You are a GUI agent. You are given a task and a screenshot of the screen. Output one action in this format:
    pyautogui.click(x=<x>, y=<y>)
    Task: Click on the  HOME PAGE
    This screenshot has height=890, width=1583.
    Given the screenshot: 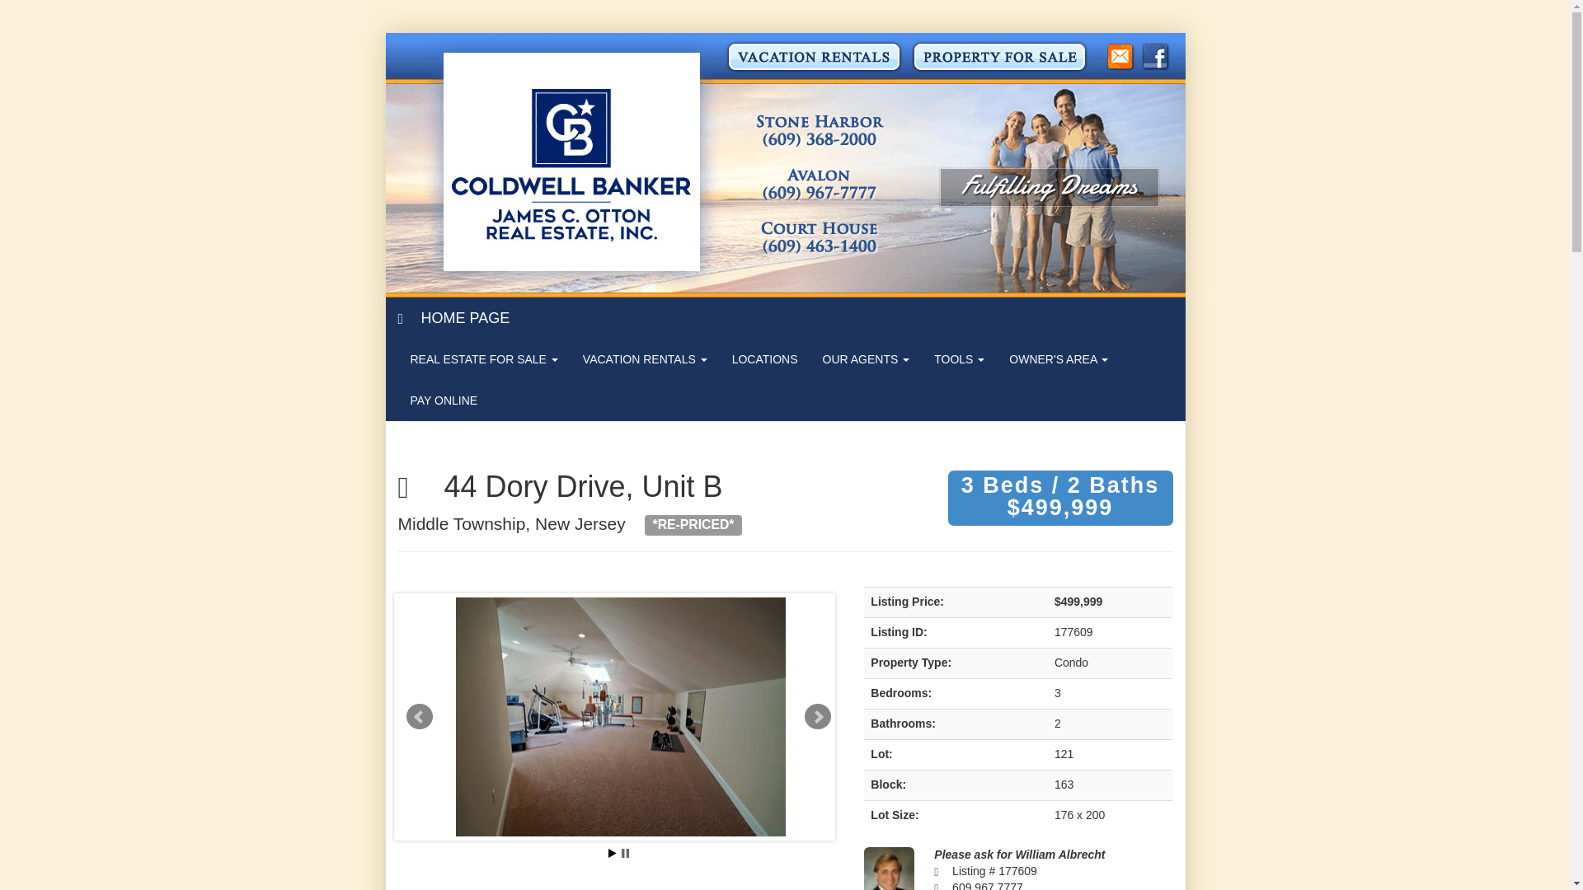 What is the action you would take?
    pyautogui.click(x=453, y=318)
    